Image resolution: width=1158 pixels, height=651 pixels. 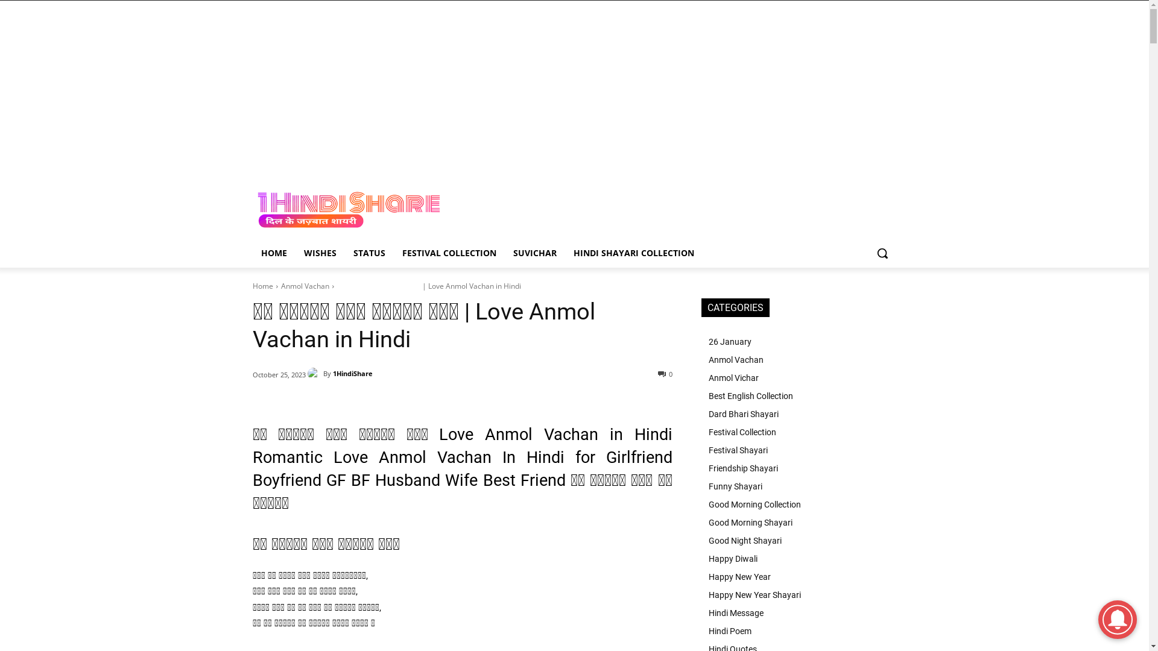 I want to click on HOME, so click(x=274, y=253).